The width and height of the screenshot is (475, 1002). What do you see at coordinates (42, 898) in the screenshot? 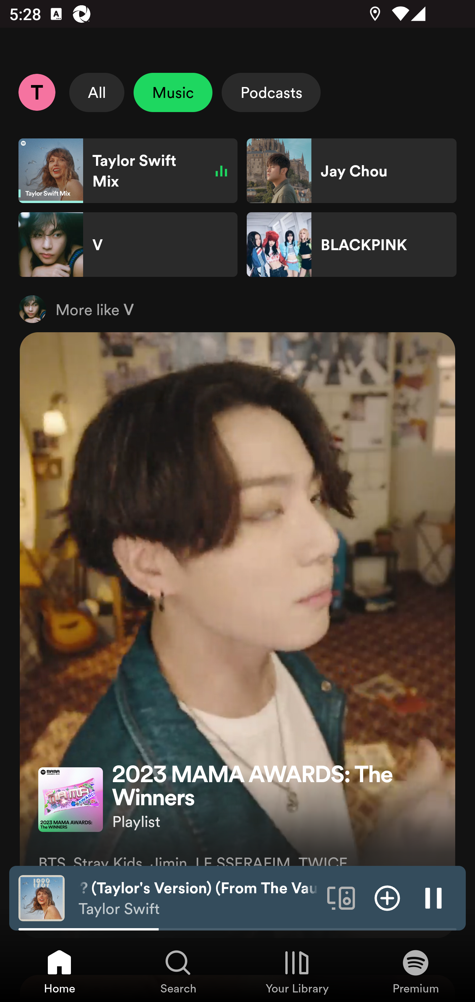
I see `The cover art of the currently playing track` at bounding box center [42, 898].